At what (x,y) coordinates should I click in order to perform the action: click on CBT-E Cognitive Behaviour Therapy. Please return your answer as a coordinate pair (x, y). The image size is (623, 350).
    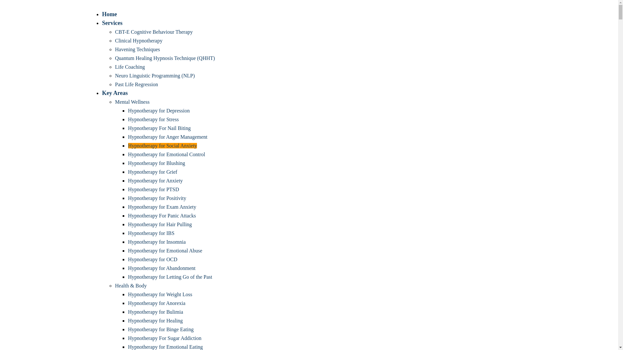
    Looking at the image, I should click on (154, 32).